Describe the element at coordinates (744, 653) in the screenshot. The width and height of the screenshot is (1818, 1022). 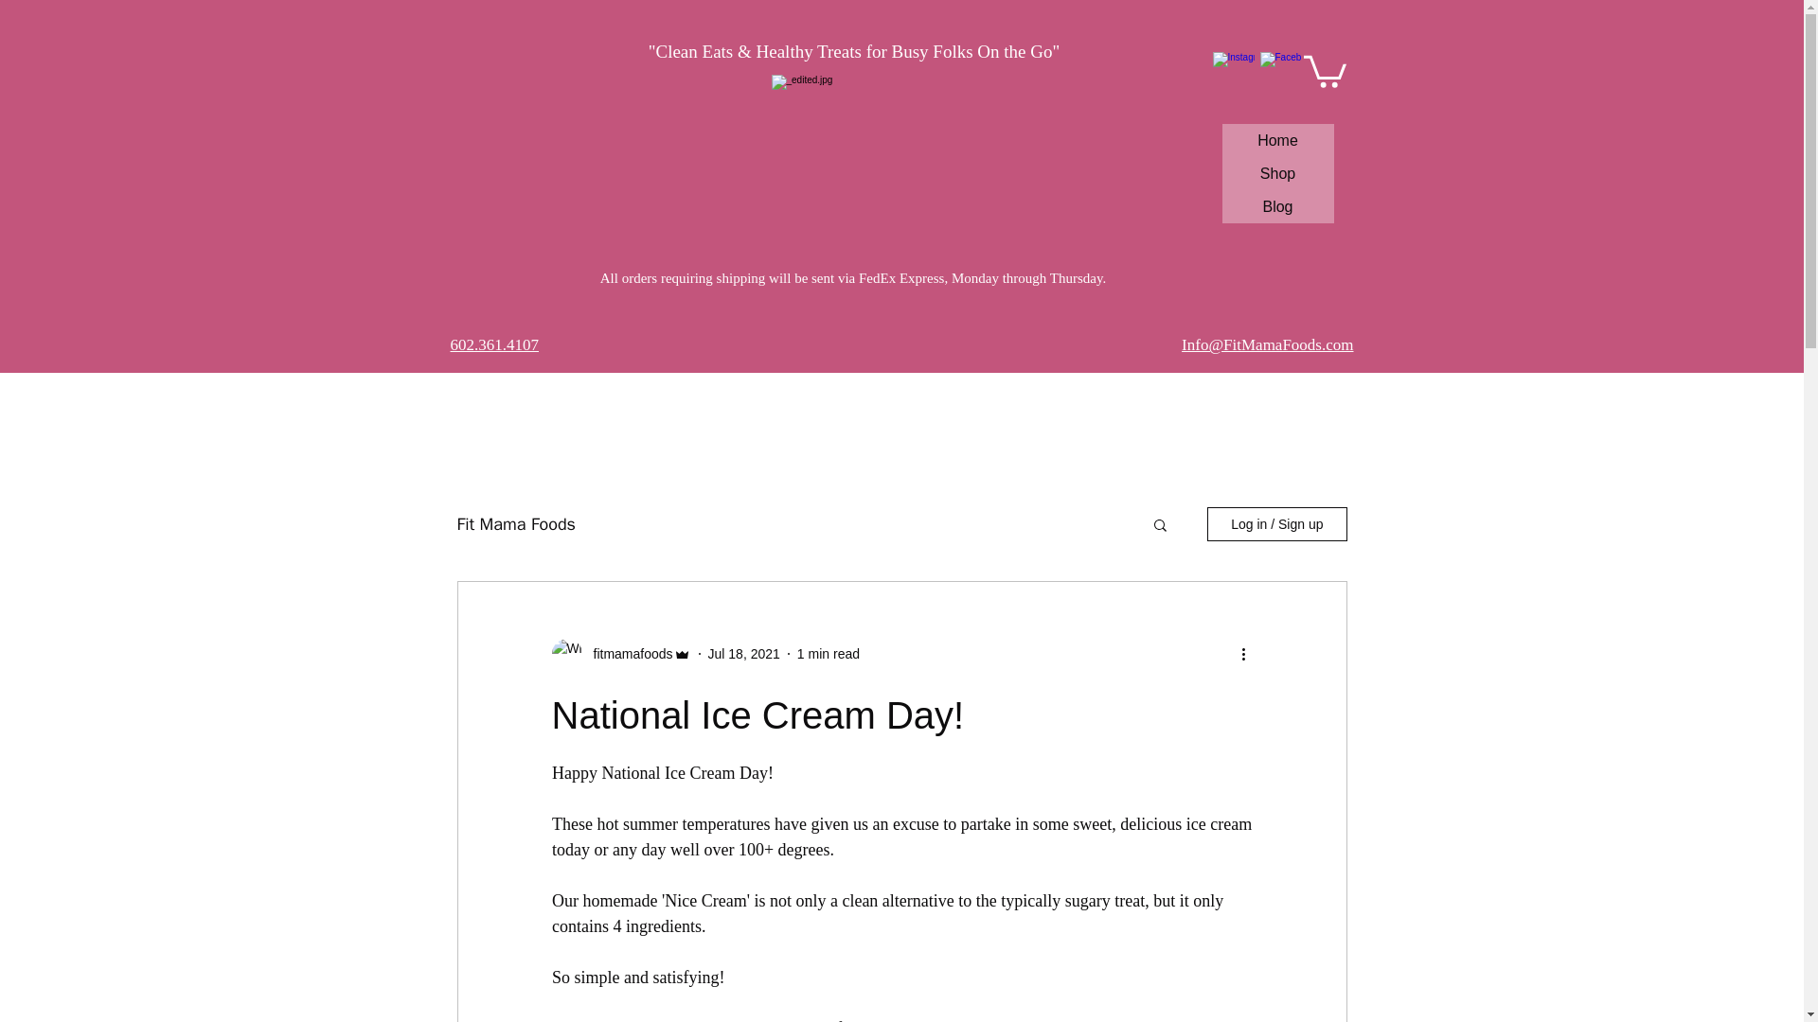
I see `Jul 18, 2021` at that location.